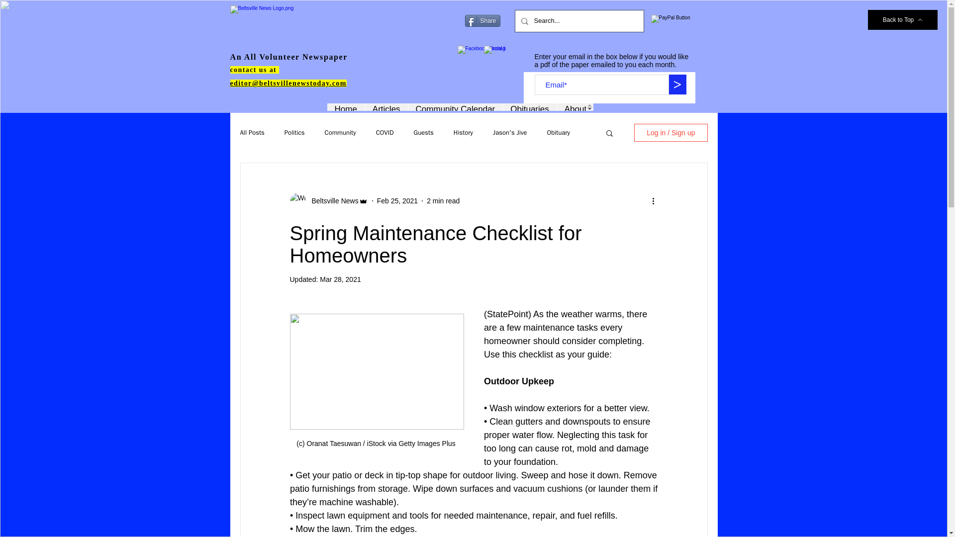 The height and width of the screenshot is (537, 955). What do you see at coordinates (443, 201) in the screenshot?
I see `2 min read` at bounding box center [443, 201].